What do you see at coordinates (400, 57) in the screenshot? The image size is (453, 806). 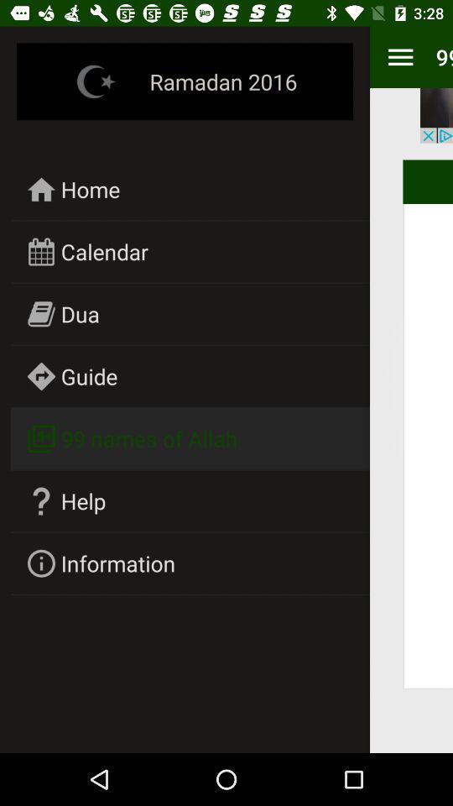 I see `click the item to the right of ramadan 2016` at bounding box center [400, 57].